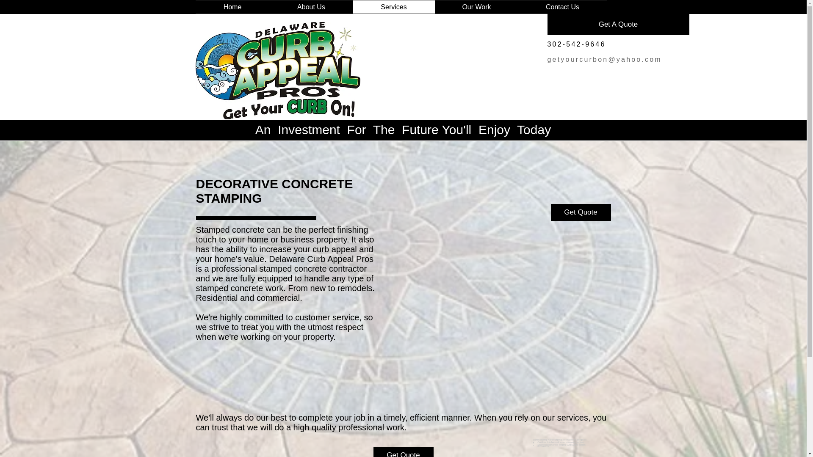 This screenshot has height=457, width=813. Describe the element at coordinates (576, 44) in the screenshot. I see `302-542-9646` at that location.